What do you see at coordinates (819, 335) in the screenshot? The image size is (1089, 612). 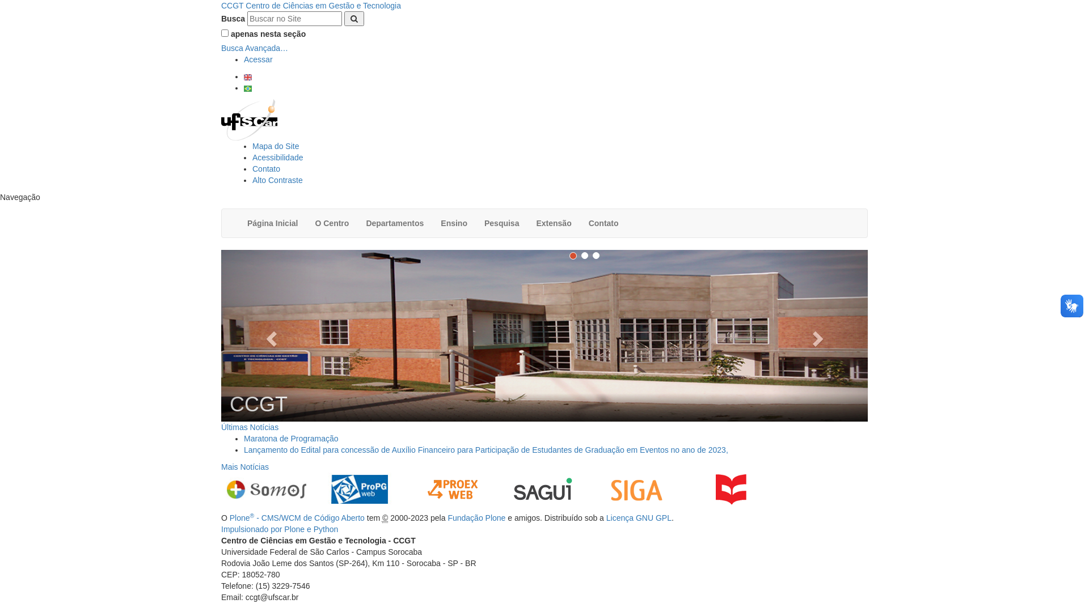 I see `Next` at bounding box center [819, 335].